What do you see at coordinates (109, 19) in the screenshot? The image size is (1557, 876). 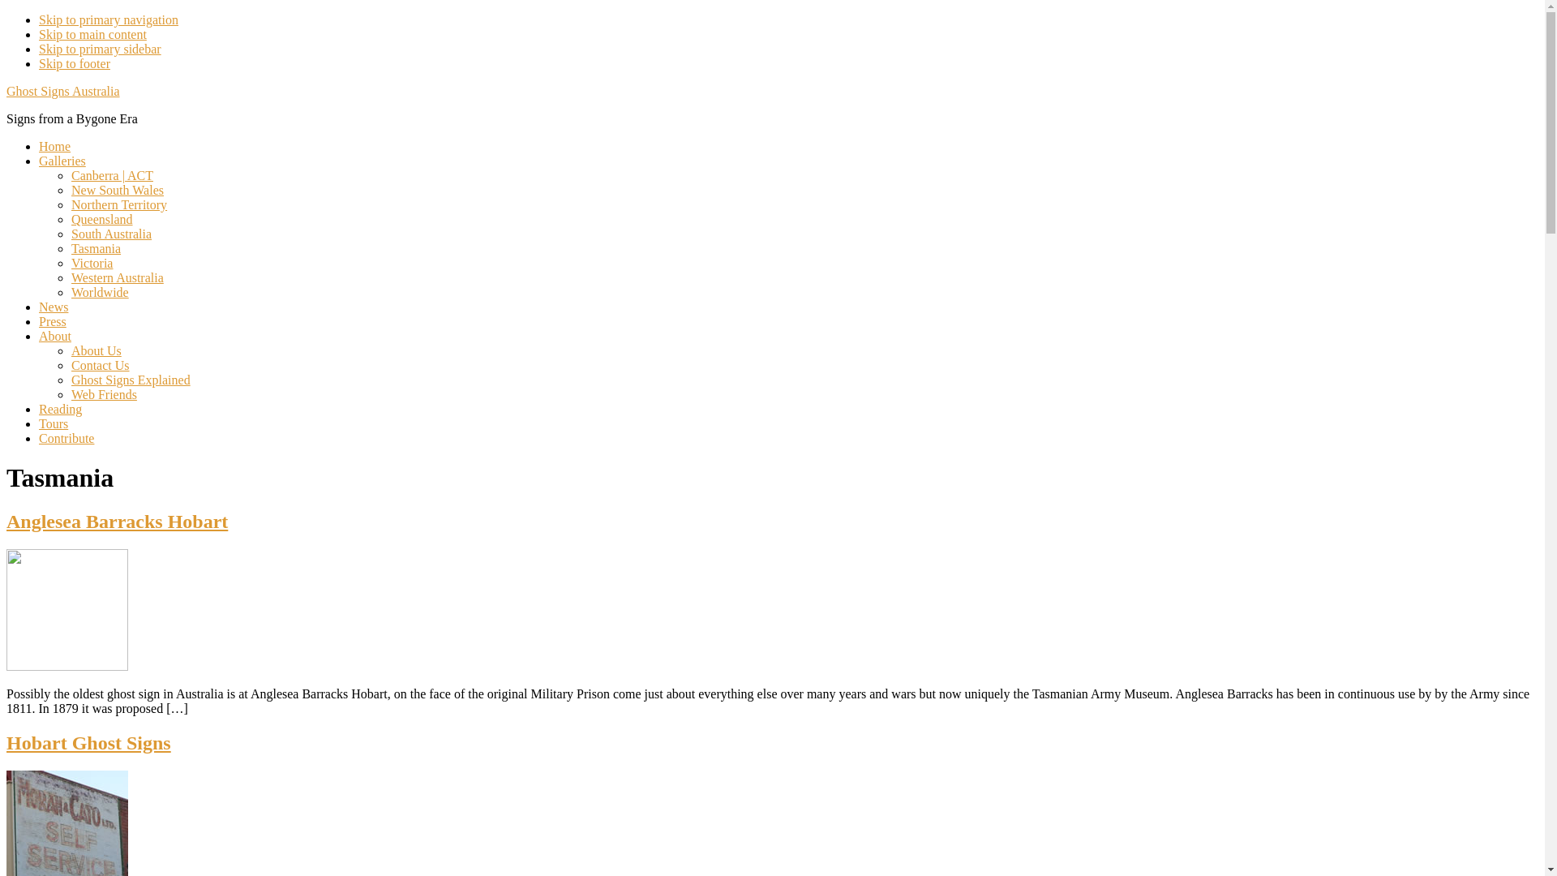 I see `Skip to primary navigation` at bounding box center [109, 19].